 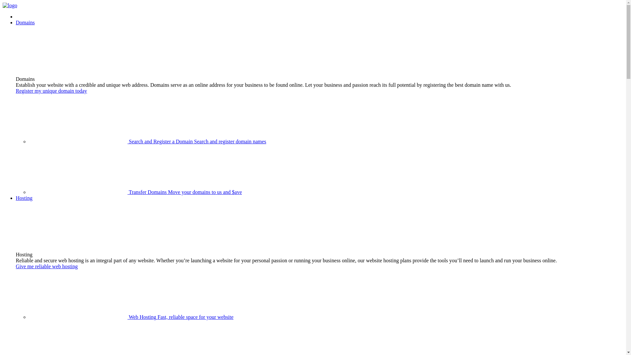 I want to click on Web Hosting Fast, reliable space for your website, so click(x=131, y=317).